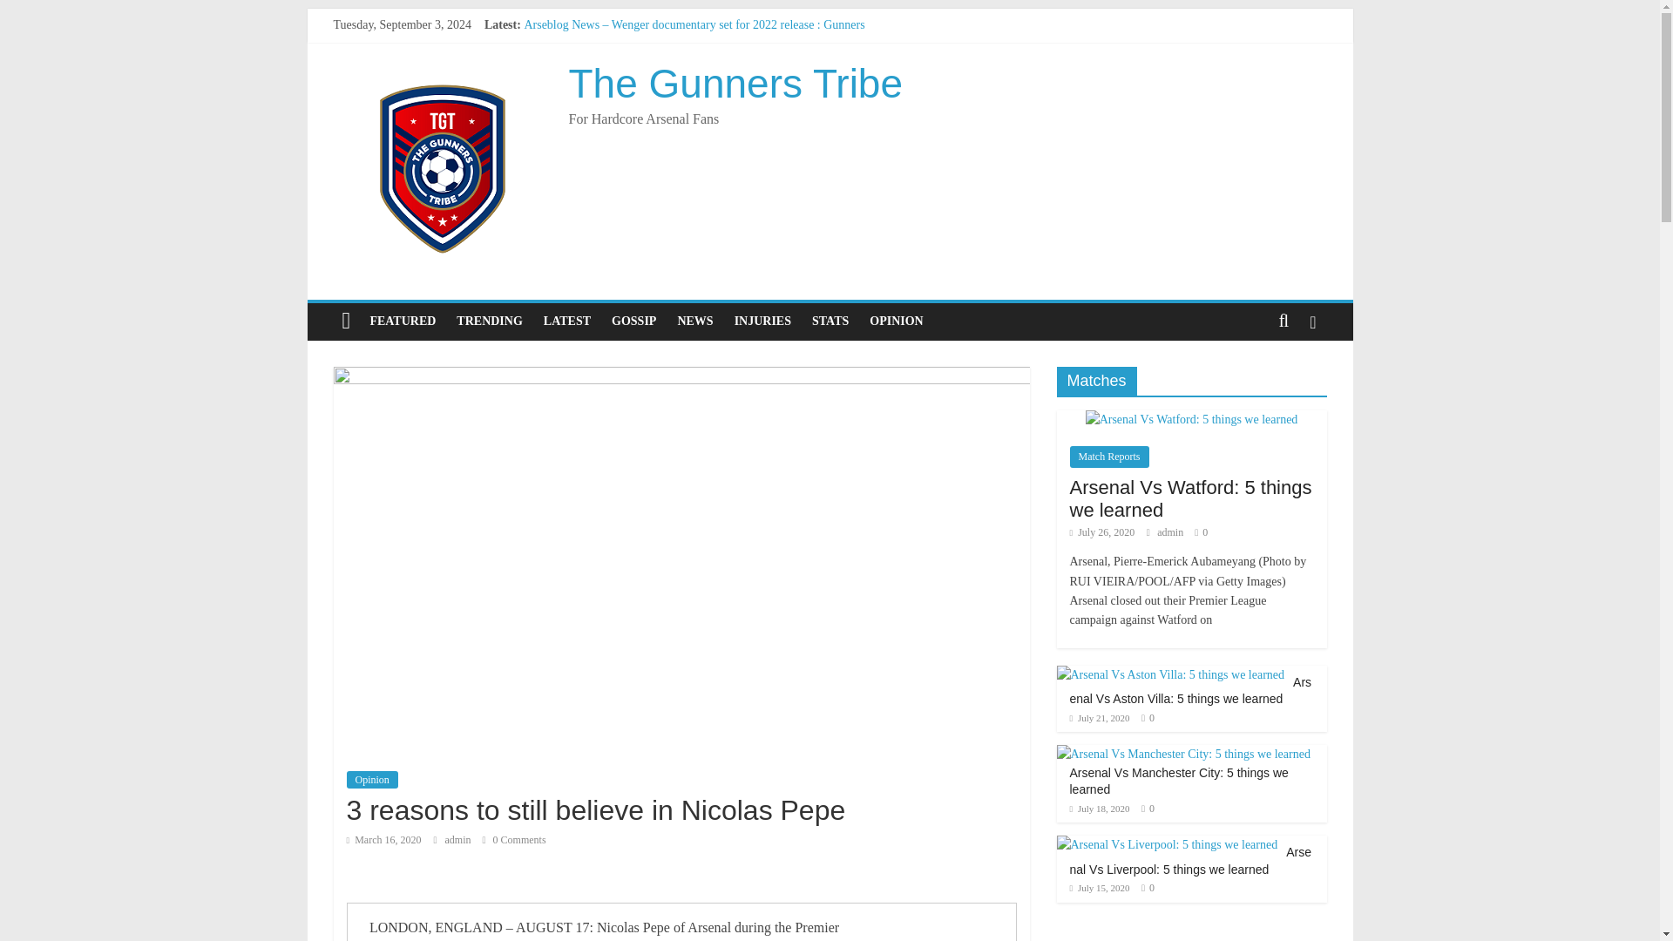  Describe the element at coordinates (566, 321) in the screenshot. I see `LATEST` at that location.